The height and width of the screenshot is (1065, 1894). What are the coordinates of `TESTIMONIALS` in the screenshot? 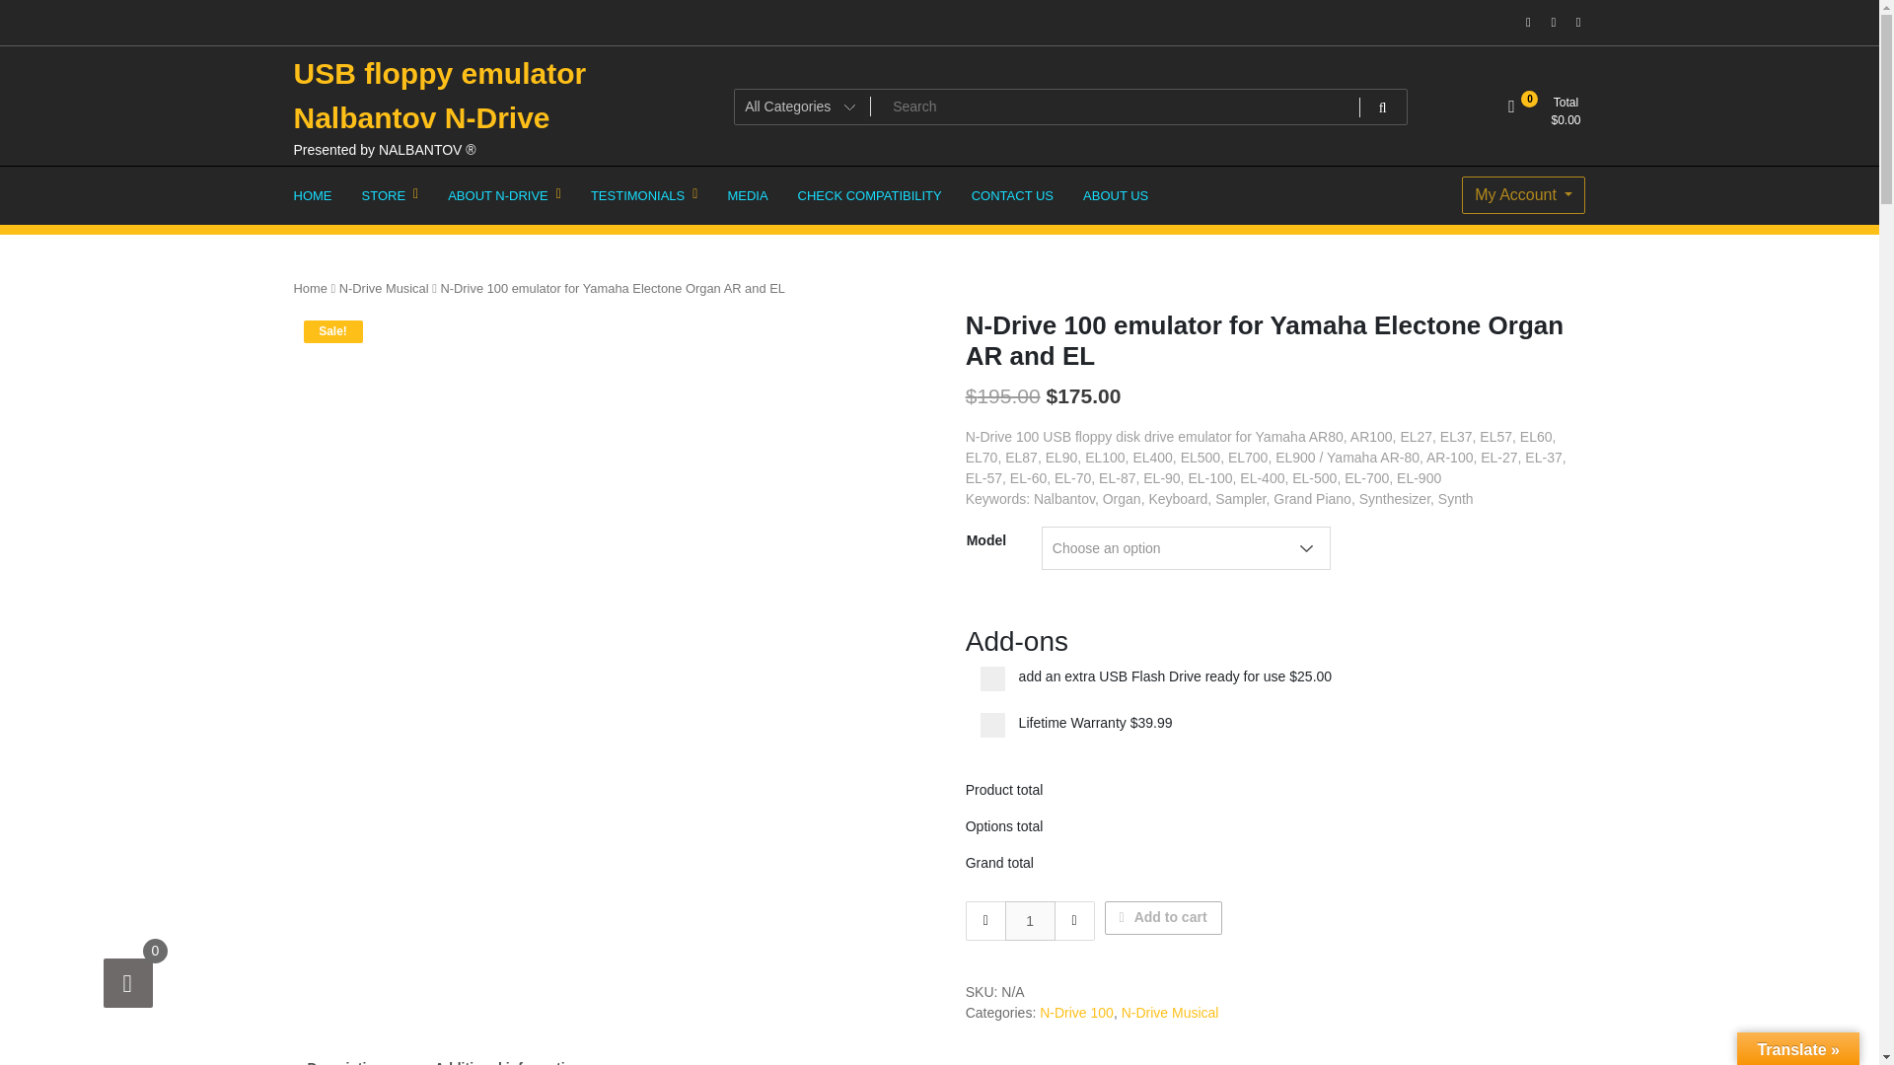 It's located at (643, 195).